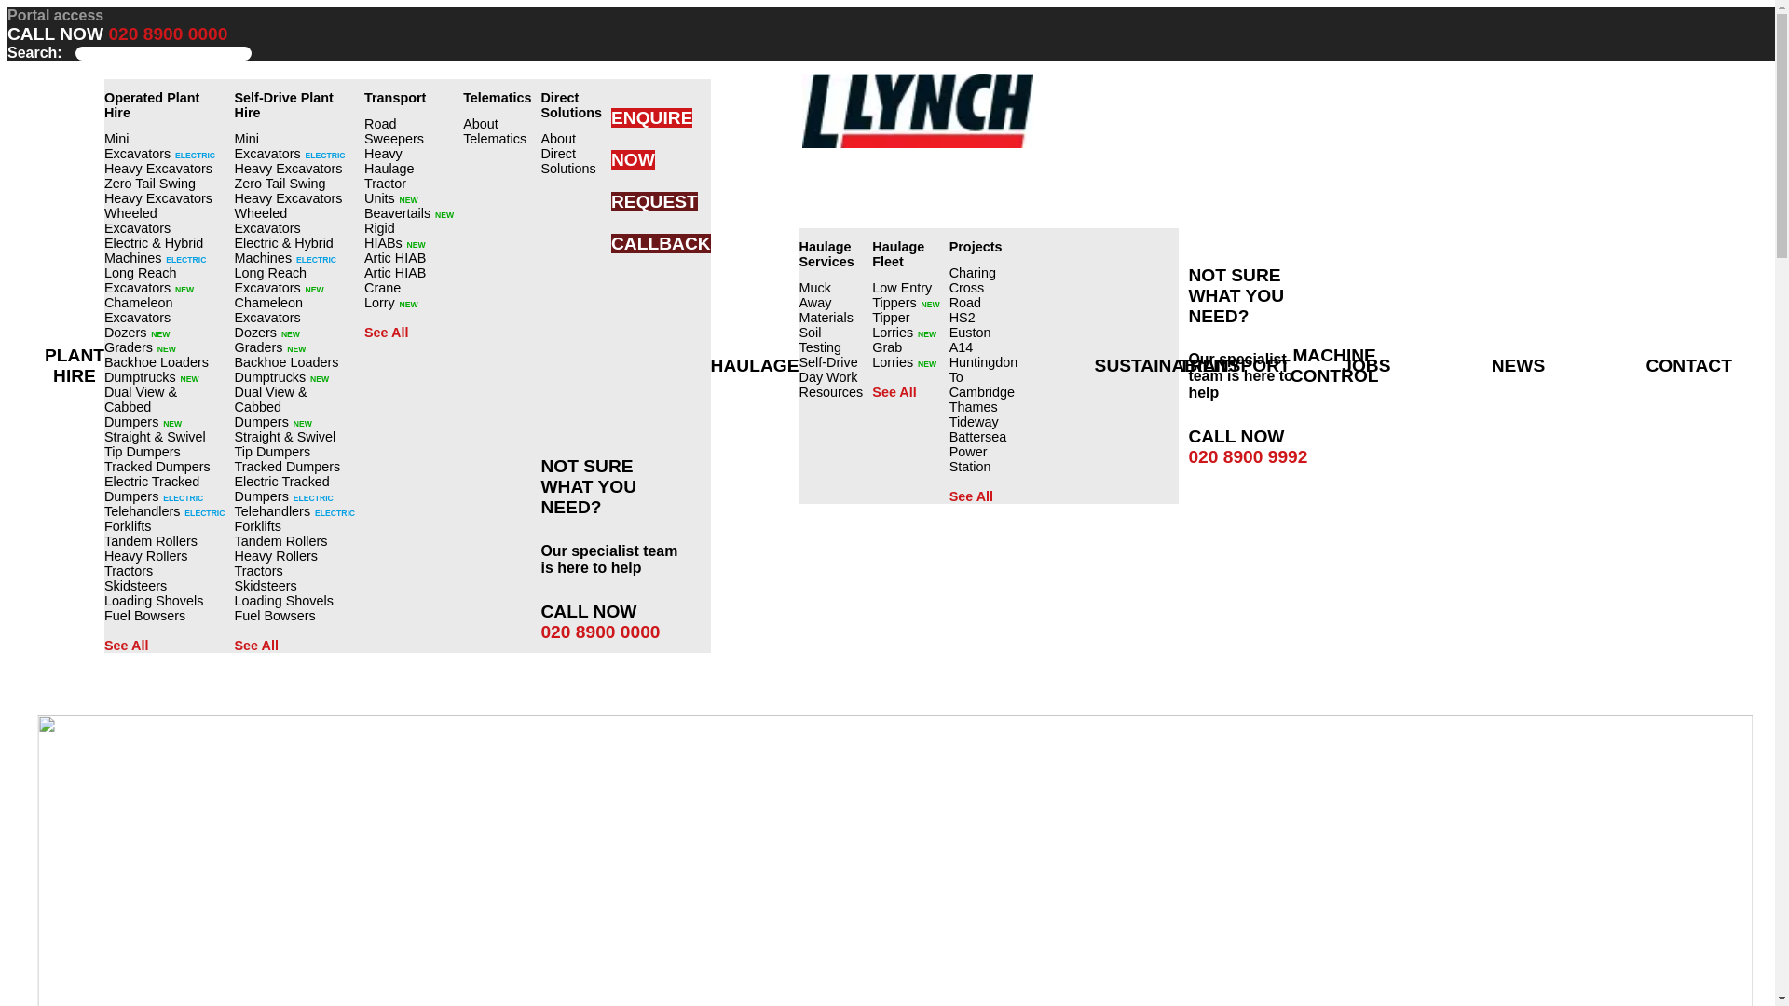 Image resolution: width=1789 pixels, height=1006 pixels. What do you see at coordinates (164, 570) in the screenshot?
I see `Tractors` at bounding box center [164, 570].